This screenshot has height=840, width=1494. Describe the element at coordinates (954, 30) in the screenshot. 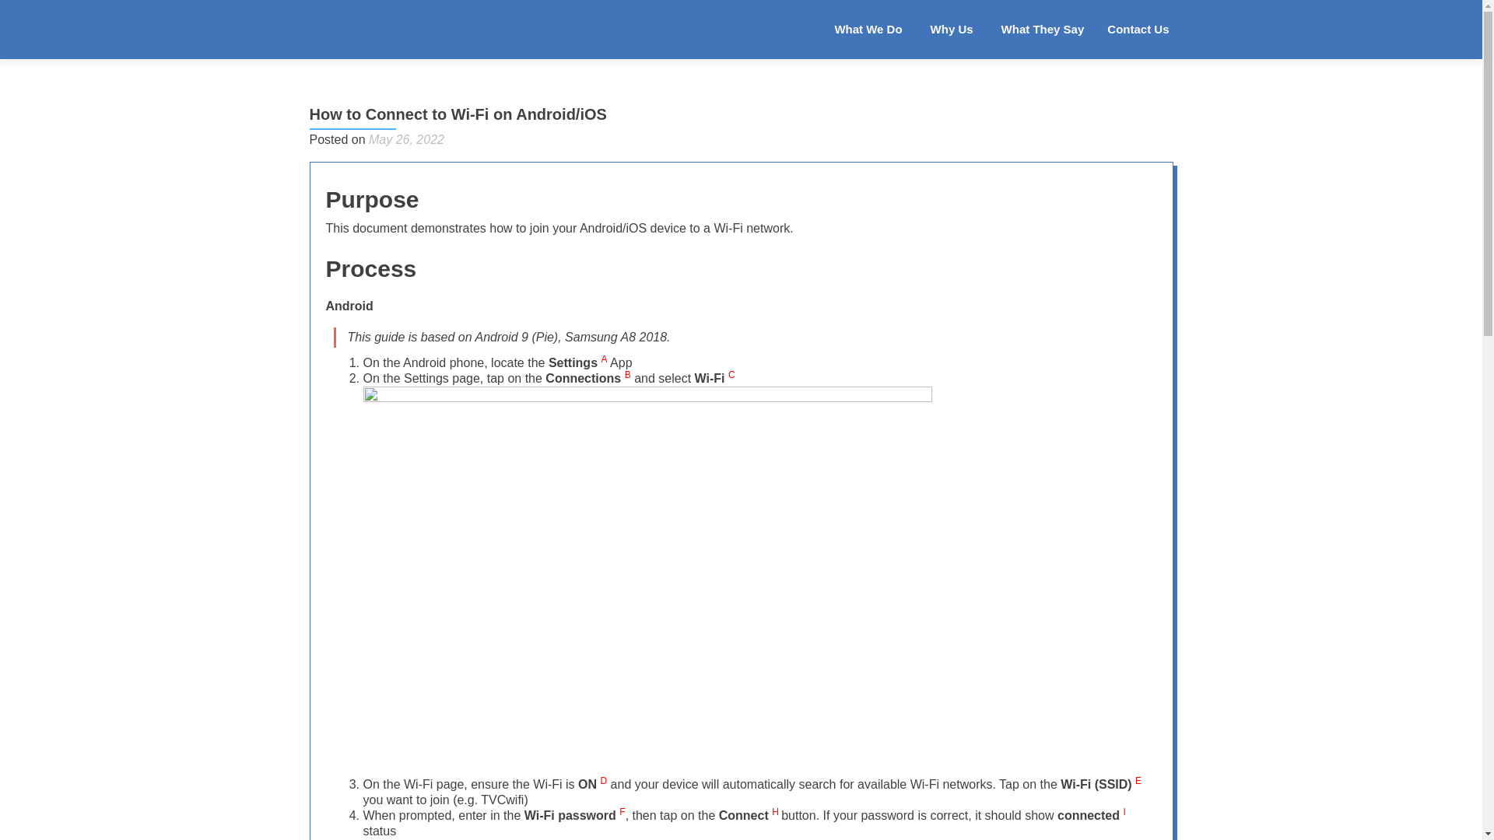

I see `Why Us` at that location.